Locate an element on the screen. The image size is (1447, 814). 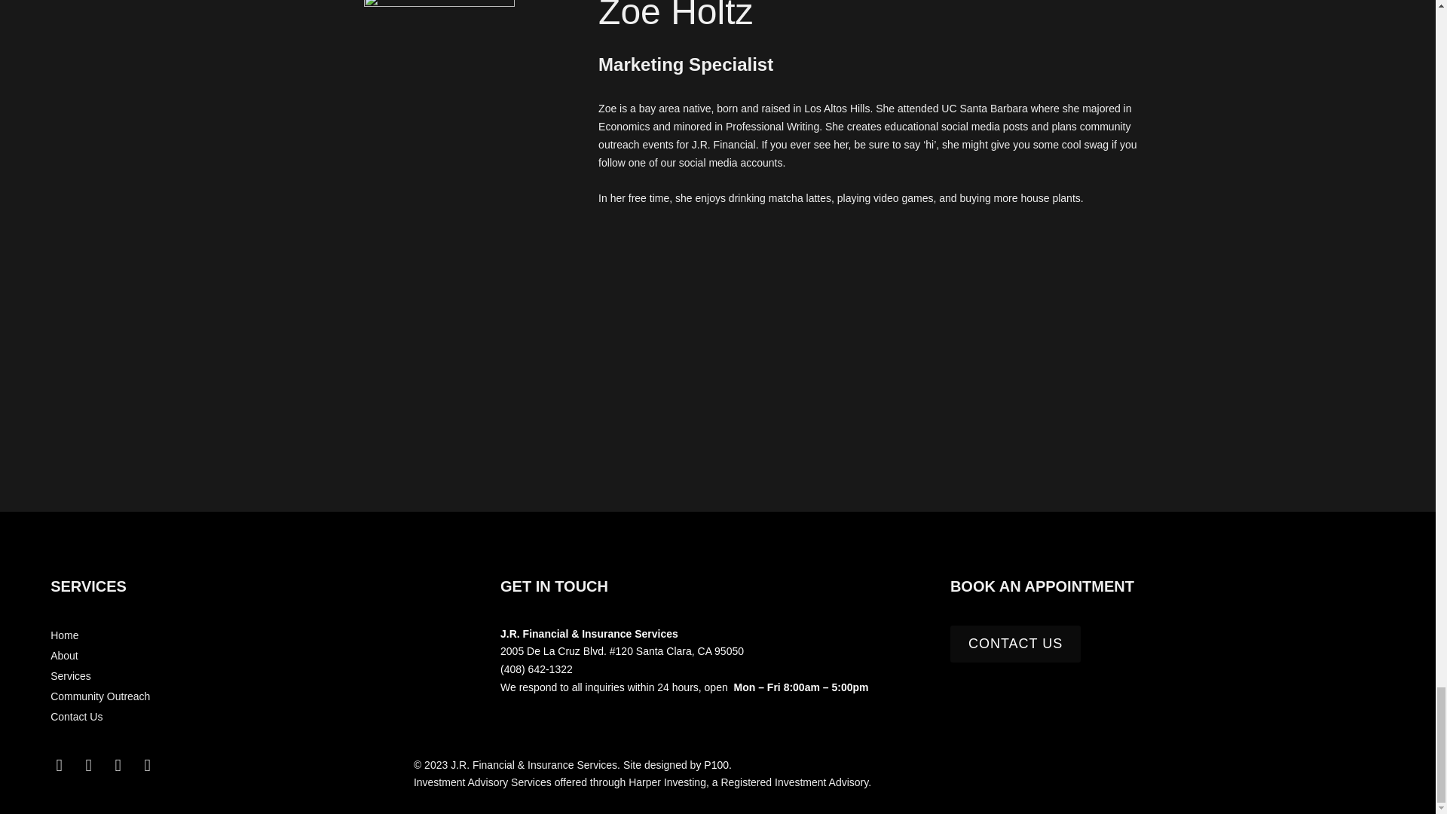
About is located at coordinates (268, 656).